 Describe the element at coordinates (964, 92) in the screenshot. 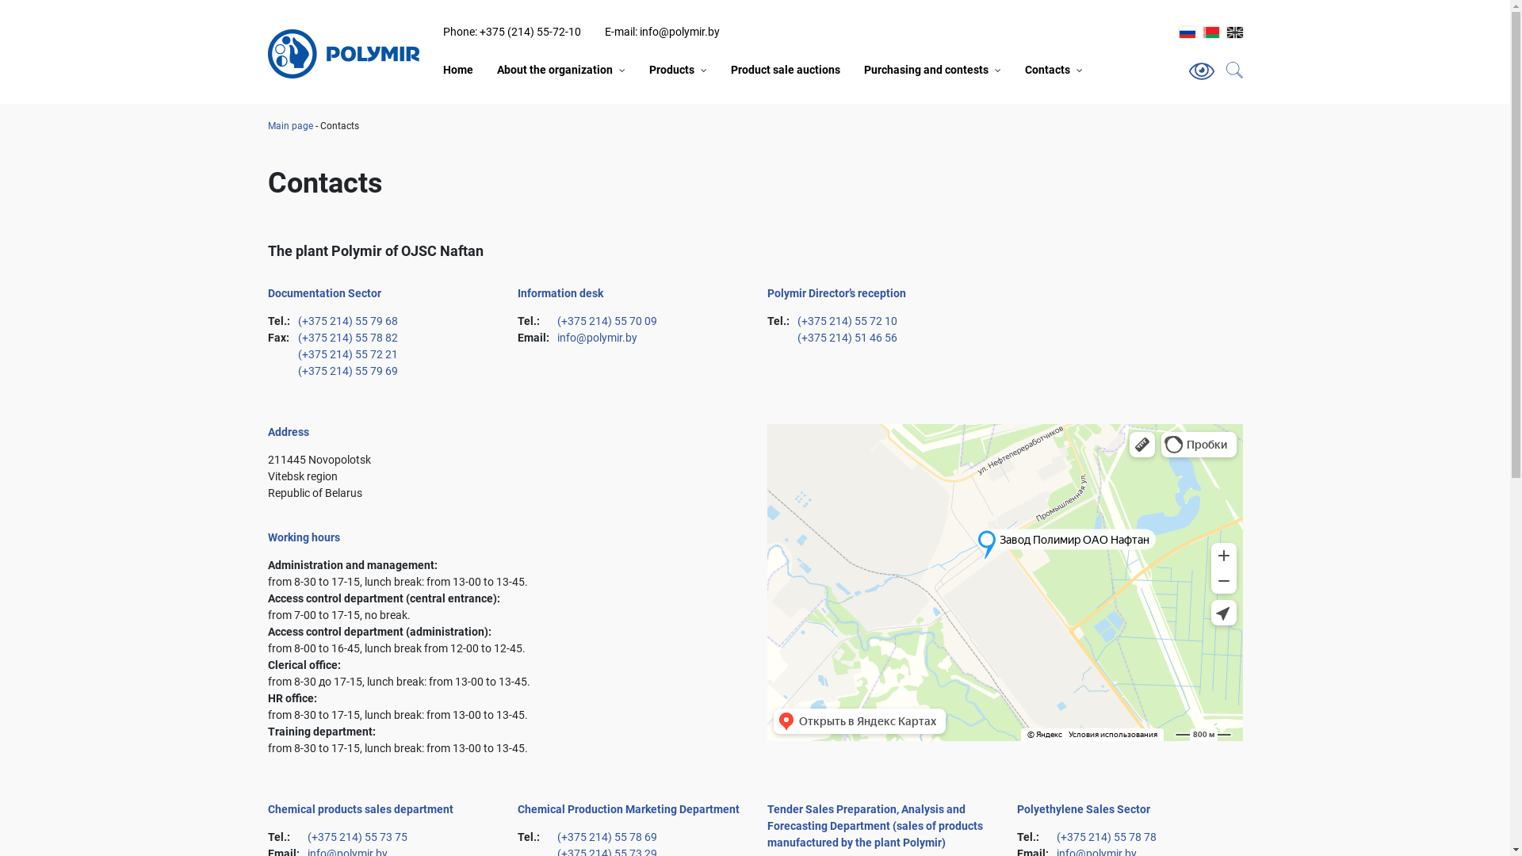

I see `Purchase of freight forwarding services` at that location.